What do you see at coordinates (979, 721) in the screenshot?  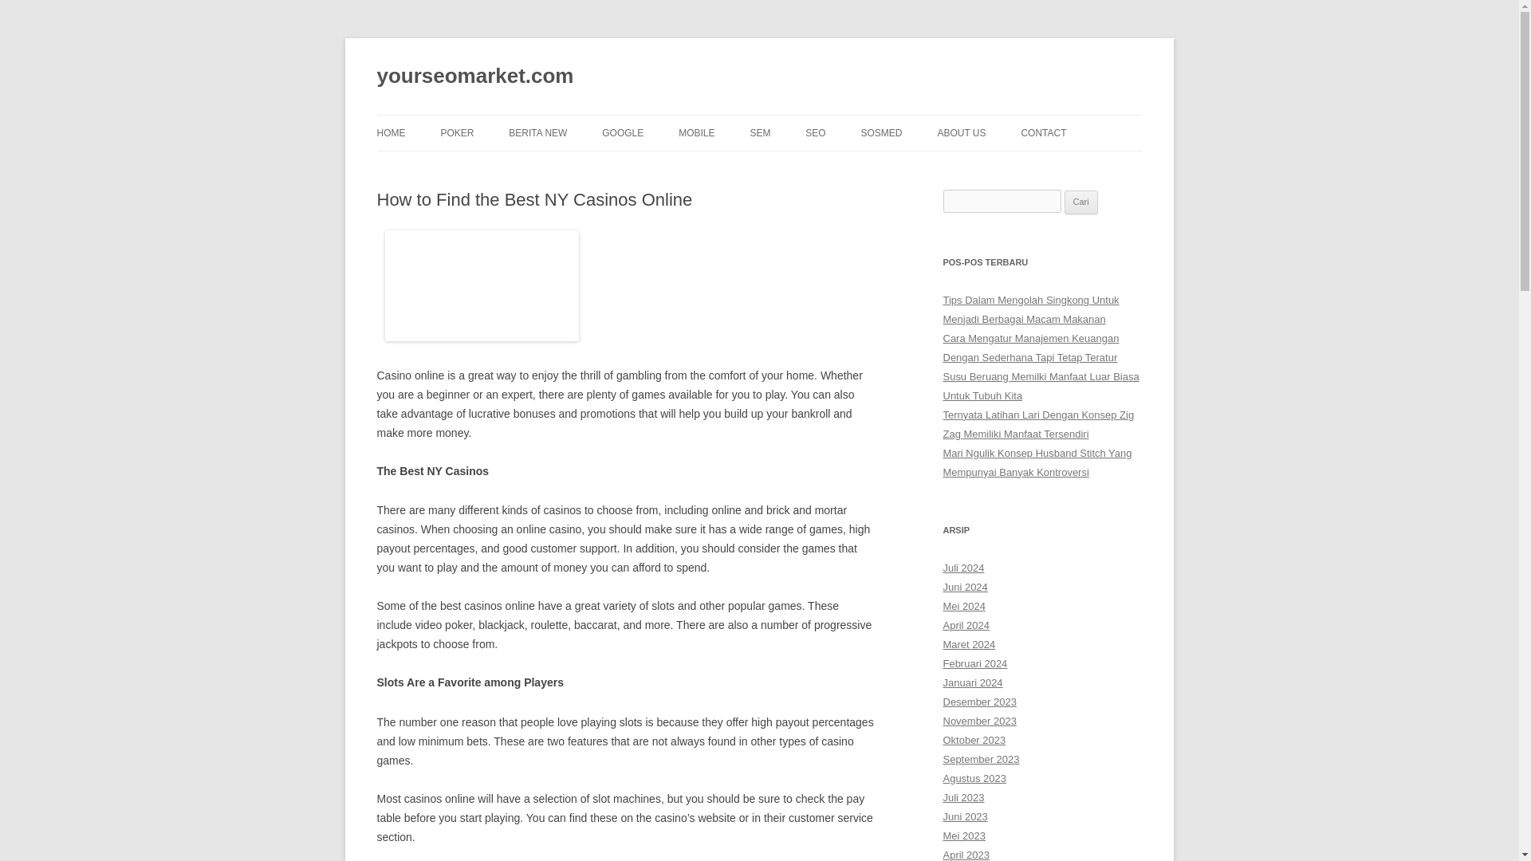 I see `November 2023` at bounding box center [979, 721].